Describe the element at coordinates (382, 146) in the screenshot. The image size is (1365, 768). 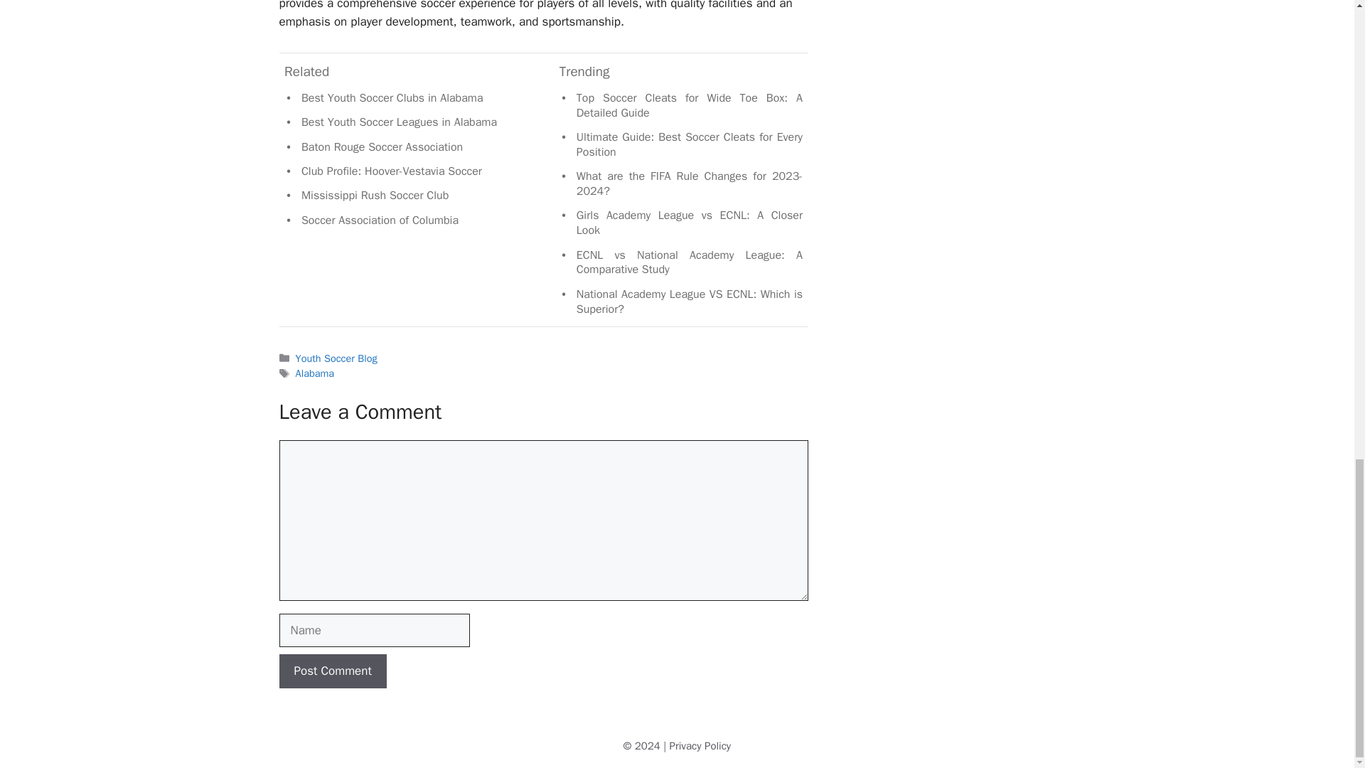
I see `Baton Rouge Soccer Association` at that location.